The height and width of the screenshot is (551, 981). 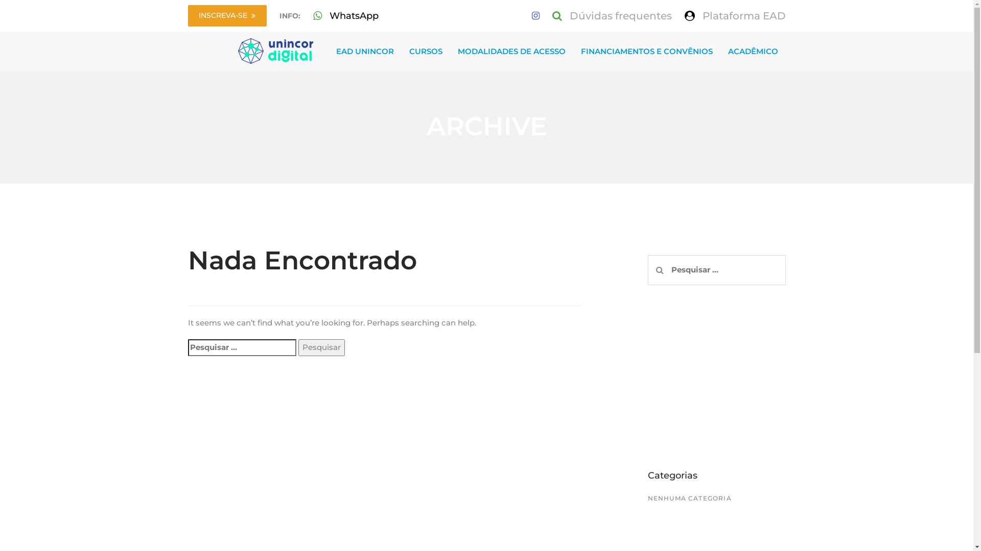 What do you see at coordinates (354, 16) in the screenshot?
I see `WhatsApp` at bounding box center [354, 16].